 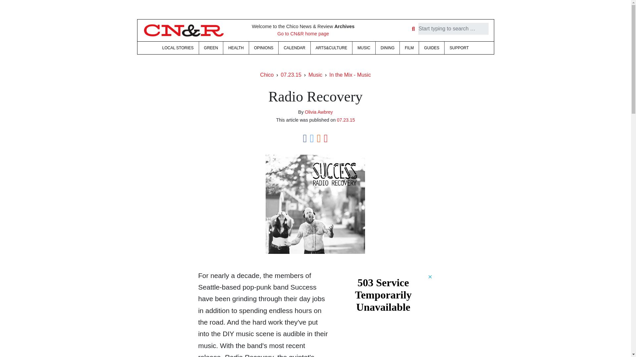 What do you see at coordinates (294, 48) in the screenshot?
I see `CALENDAR` at bounding box center [294, 48].